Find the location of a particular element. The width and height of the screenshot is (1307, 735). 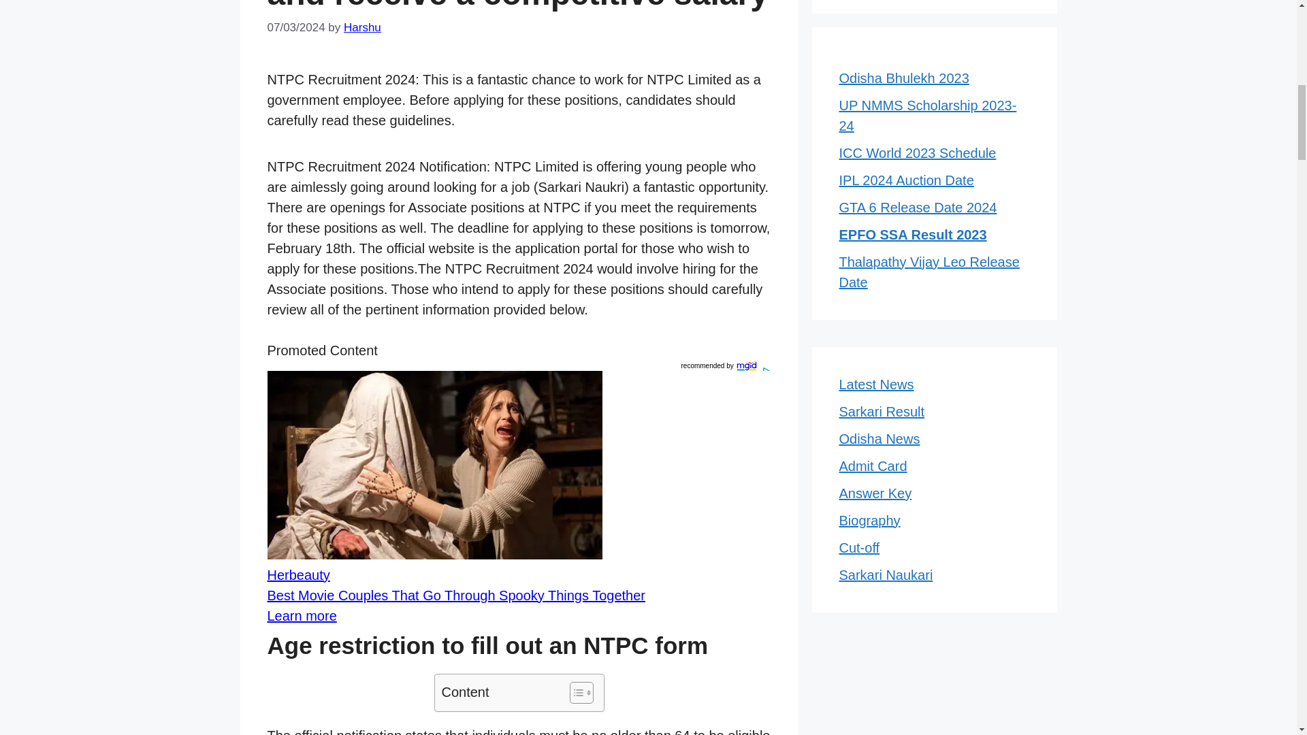

Odisha Bhulekh 2023 is located at coordinates (903, 78).